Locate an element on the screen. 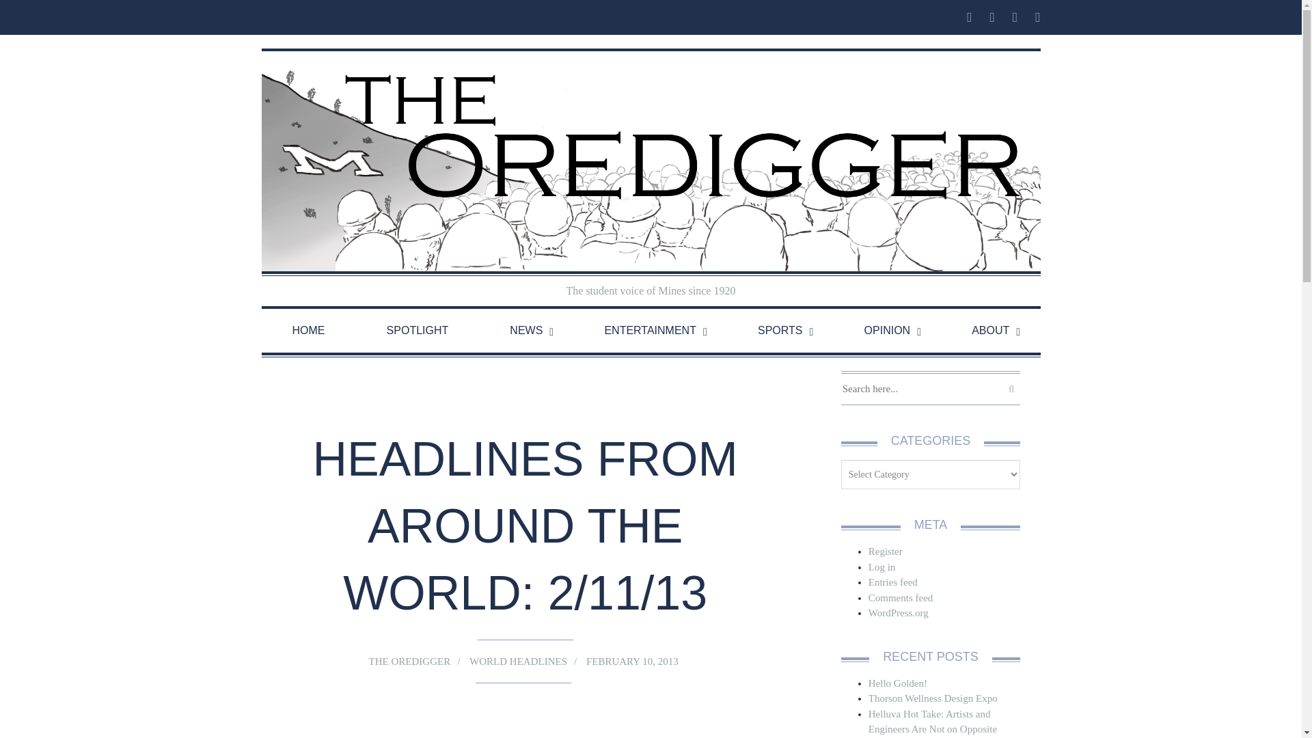  ENTERTAINMENT is located at coordinates (650, 331).